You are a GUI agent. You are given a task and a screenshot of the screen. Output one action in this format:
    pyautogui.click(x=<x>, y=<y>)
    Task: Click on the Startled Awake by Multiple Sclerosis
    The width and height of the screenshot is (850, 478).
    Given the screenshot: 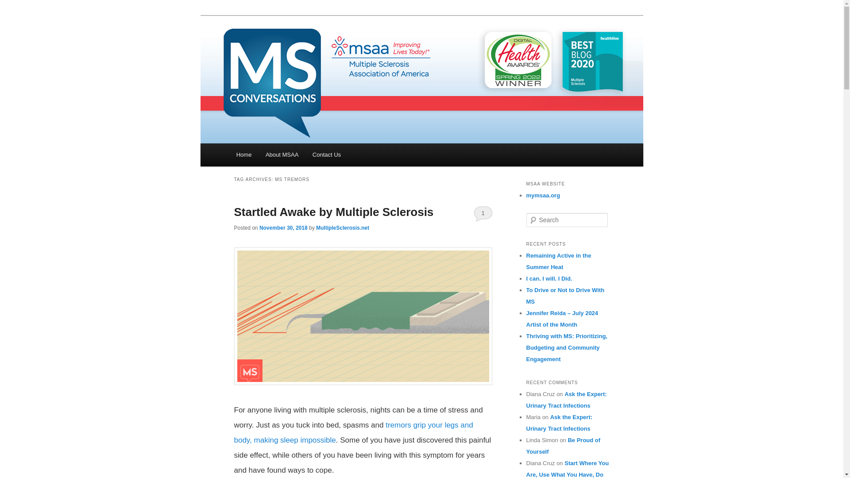 What is the action you would take?
    pyautogui.click(x=334, y=212)
    